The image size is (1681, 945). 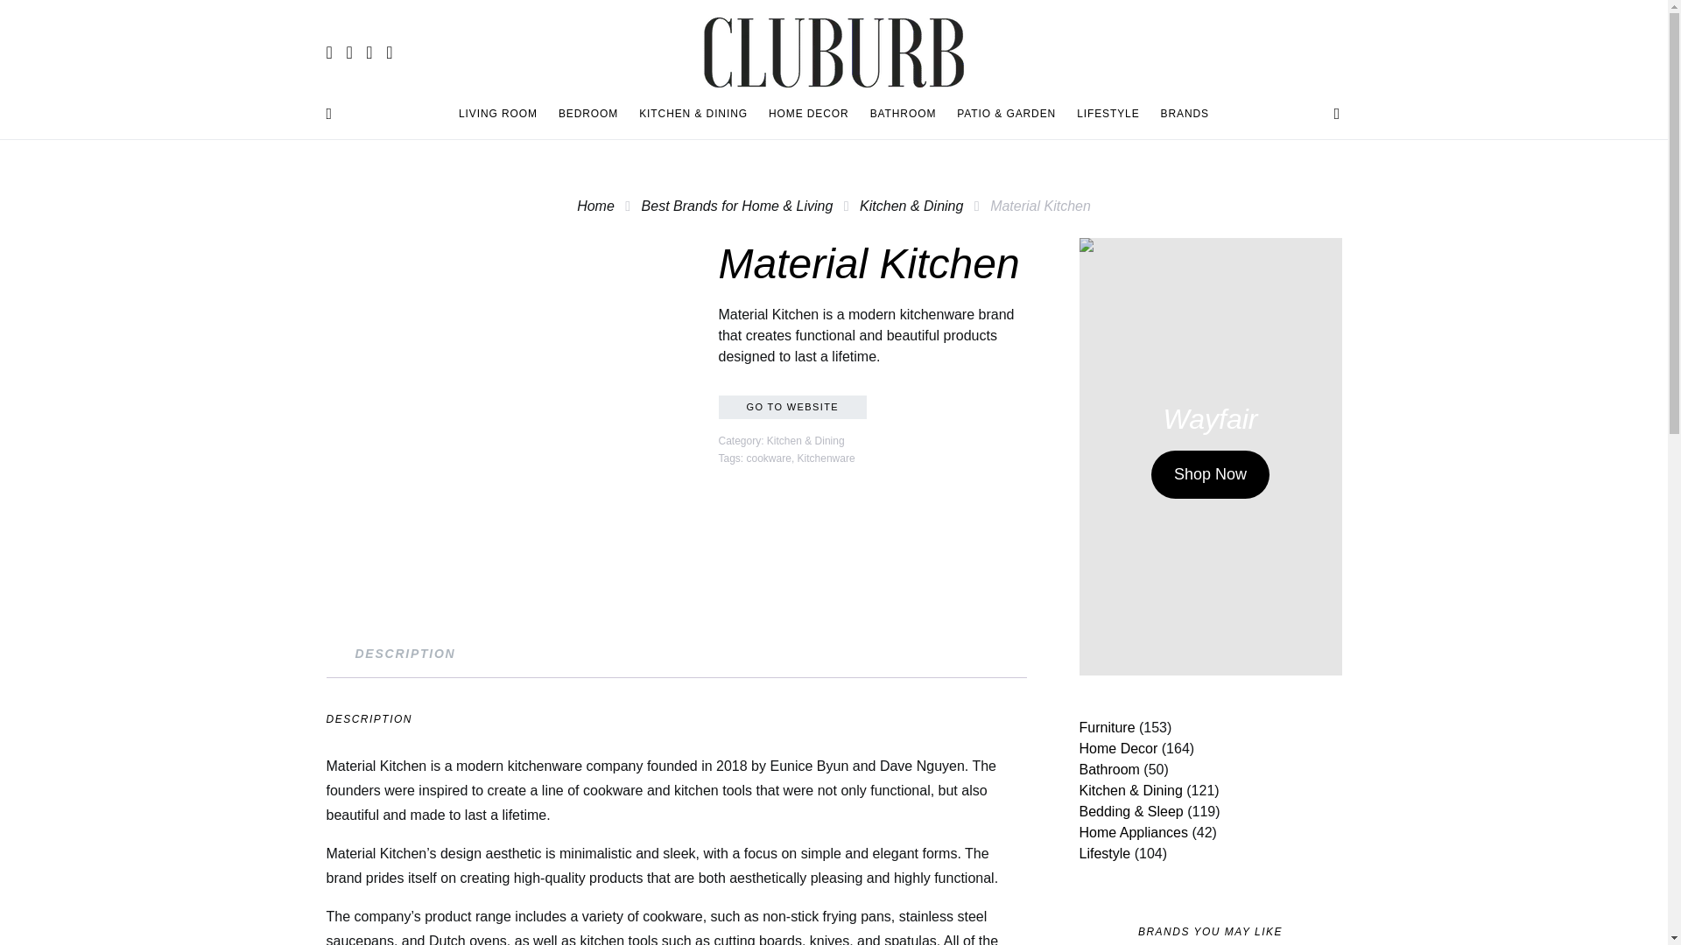 I want to click on GO TO WEBSITE, so click(x=791, y=408).